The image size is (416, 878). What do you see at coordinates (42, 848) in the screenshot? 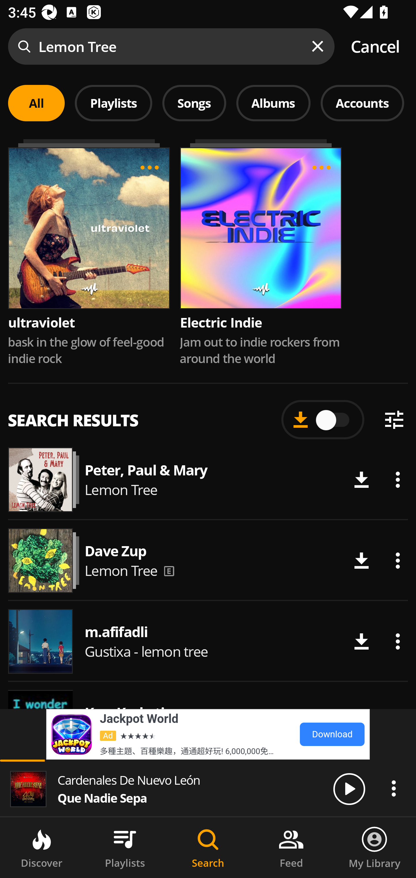
I see `Discover` at bounding box center [42, 848].